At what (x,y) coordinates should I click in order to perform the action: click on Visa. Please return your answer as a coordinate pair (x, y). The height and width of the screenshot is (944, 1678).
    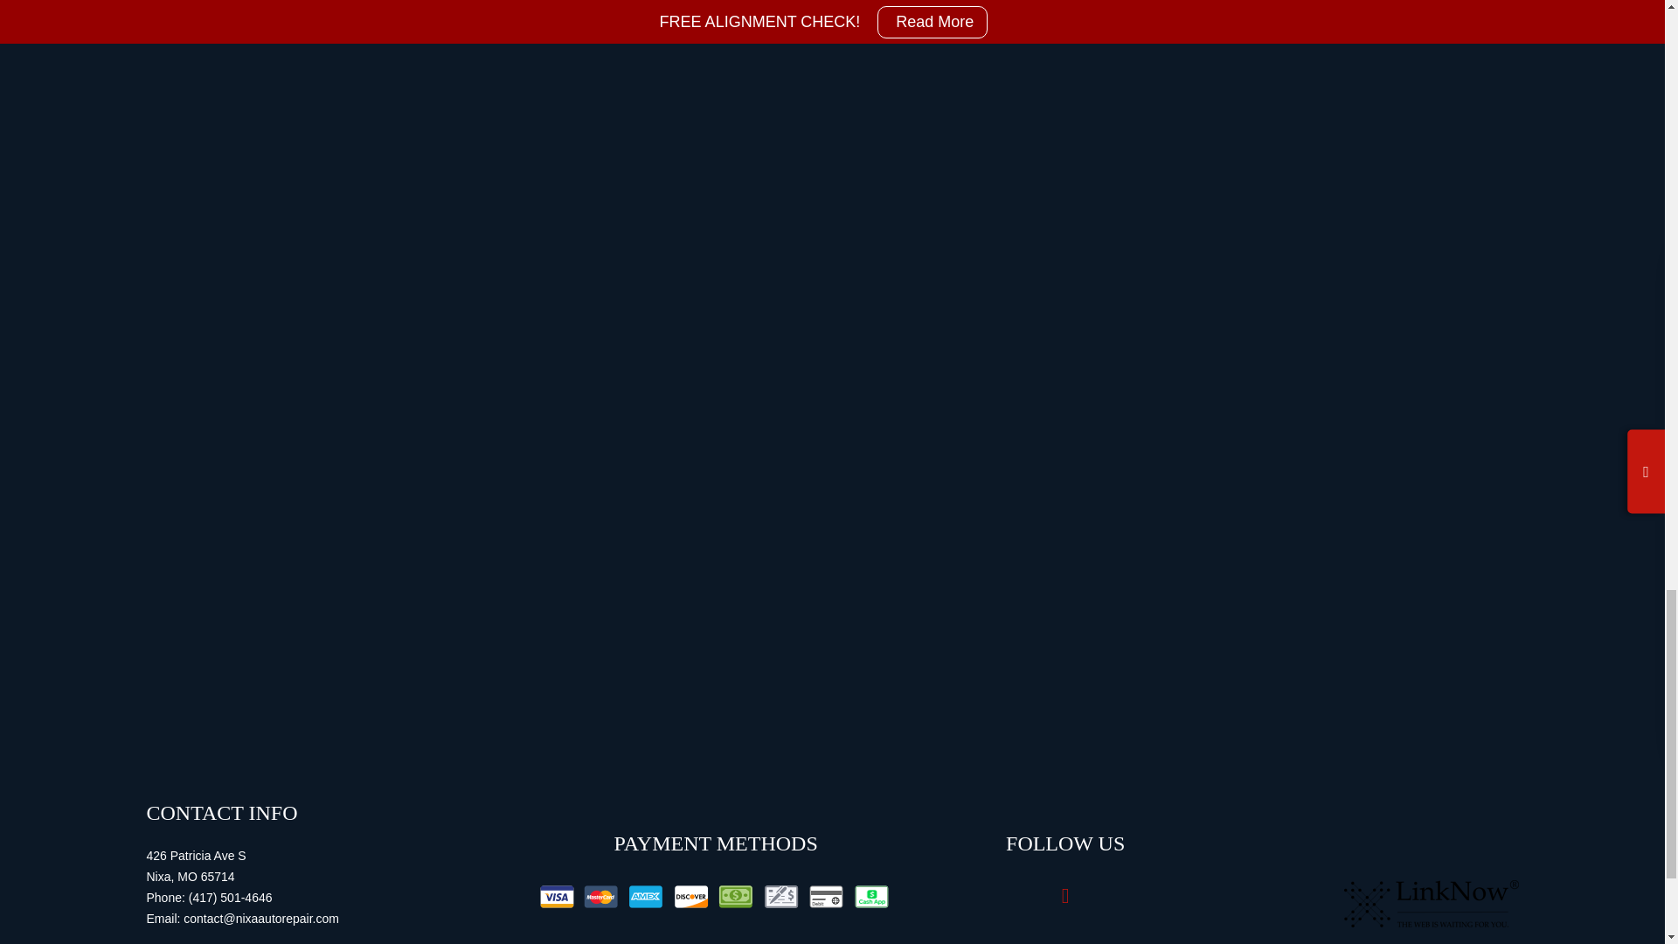
    Looking at the image, I should click on (557, 897).